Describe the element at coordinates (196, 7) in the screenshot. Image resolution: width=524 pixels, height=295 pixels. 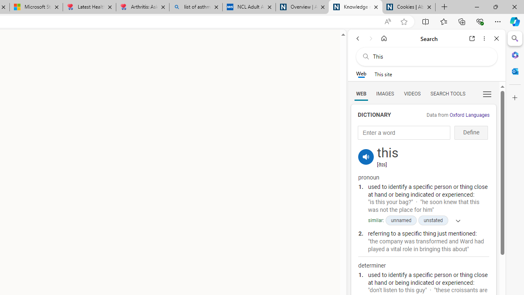
I see `list of asthma inhalers uk - Search` at that location.